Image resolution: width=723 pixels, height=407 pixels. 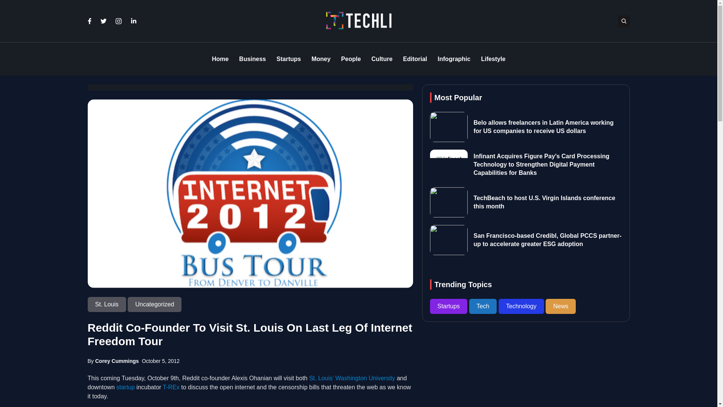 I want to click on Lifestyle, so click(x=493, y=59).